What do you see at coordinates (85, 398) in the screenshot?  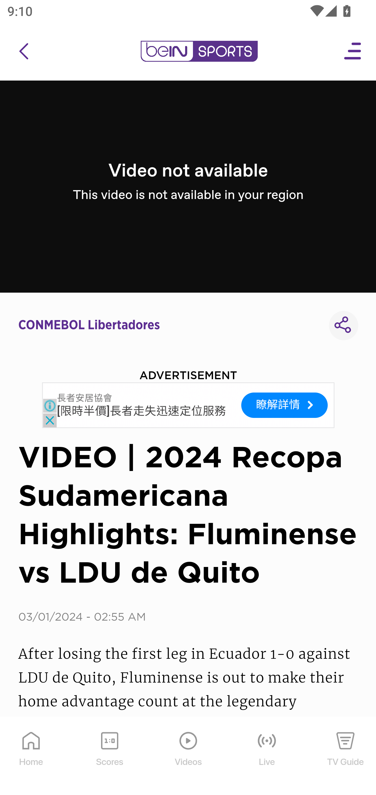 I see `長者安居協會` at bounding box center [85, 398].